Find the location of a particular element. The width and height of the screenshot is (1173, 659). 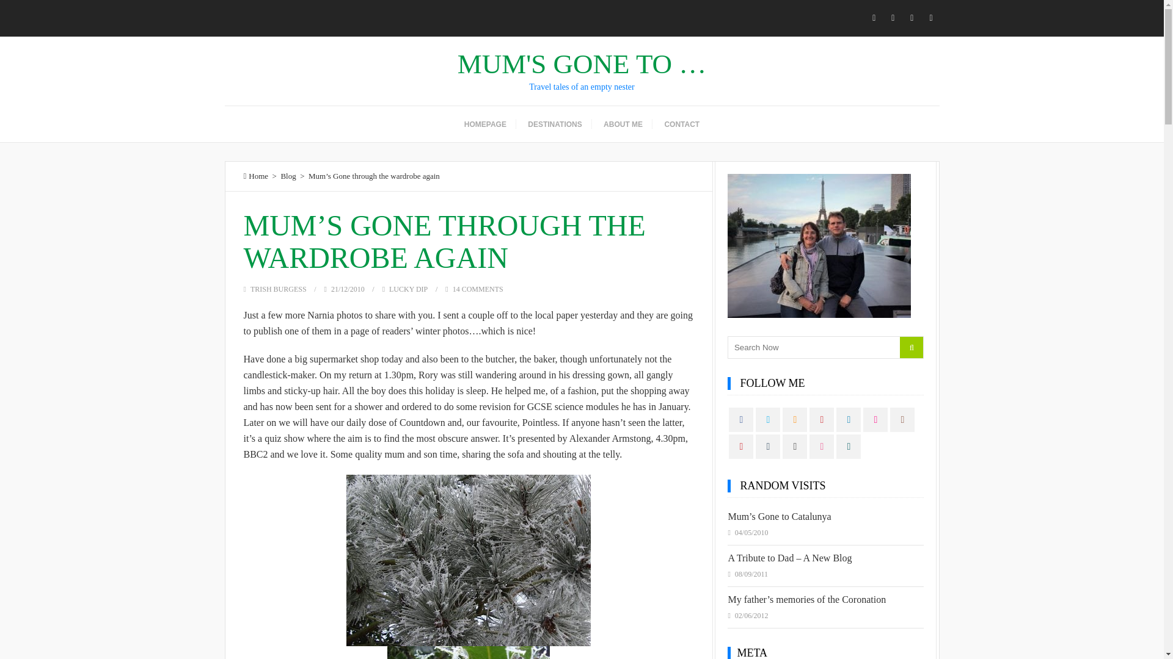

Blog is located at coordinates (287, 176).